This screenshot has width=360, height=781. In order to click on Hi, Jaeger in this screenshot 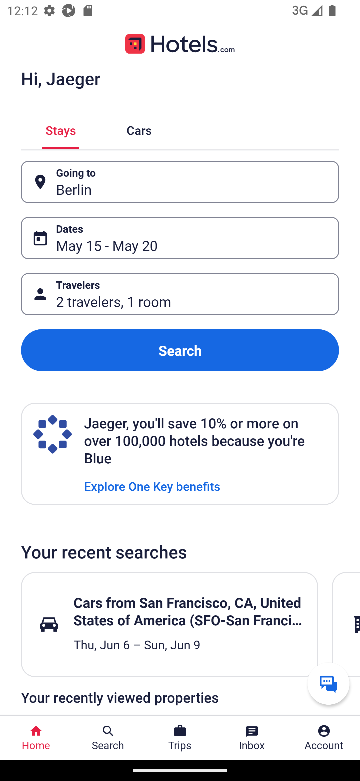, I will do `click(60, 78)`.